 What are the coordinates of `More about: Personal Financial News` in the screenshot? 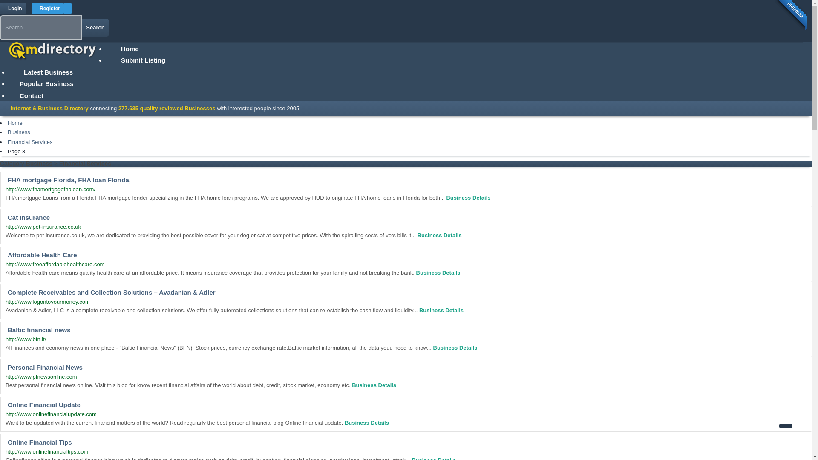 It's located at (374, 385).